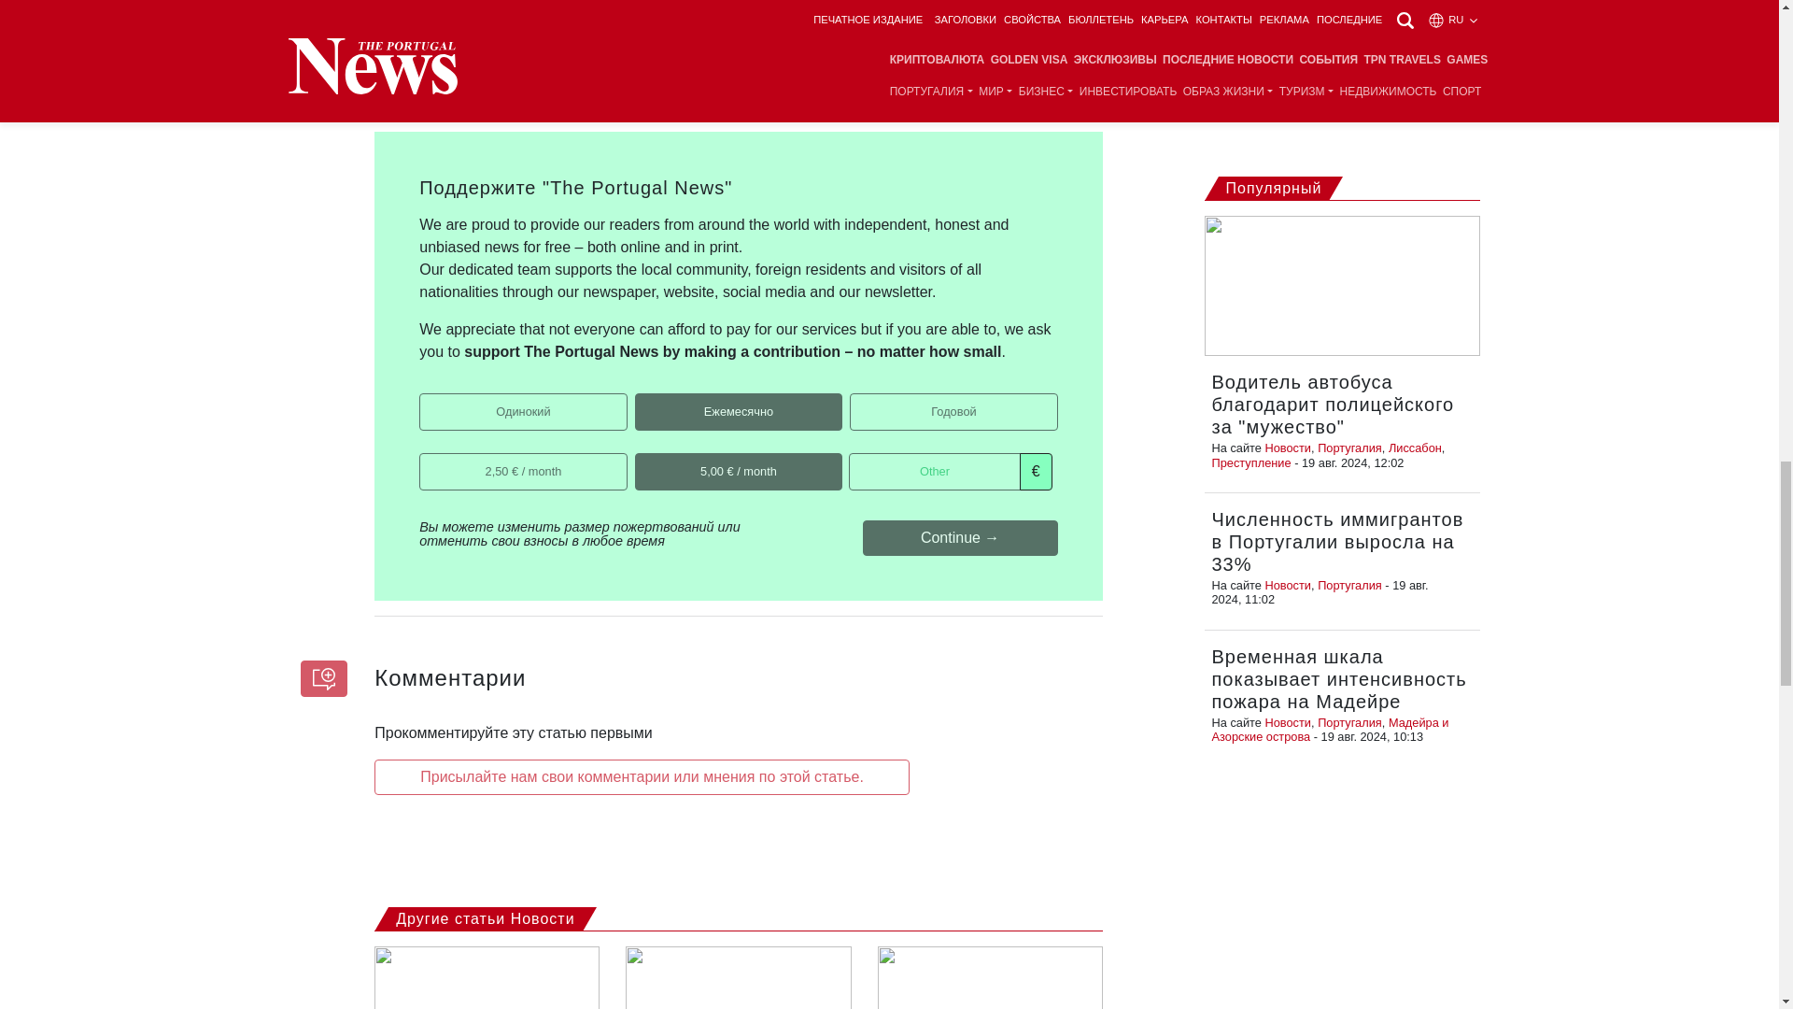 The width and height of the screenshot is (1793, 1009). Describe the element at coordinates (641, 400) in the screenshot. I see `P-6T2758016F920900CMGGQYMQ` at that location.